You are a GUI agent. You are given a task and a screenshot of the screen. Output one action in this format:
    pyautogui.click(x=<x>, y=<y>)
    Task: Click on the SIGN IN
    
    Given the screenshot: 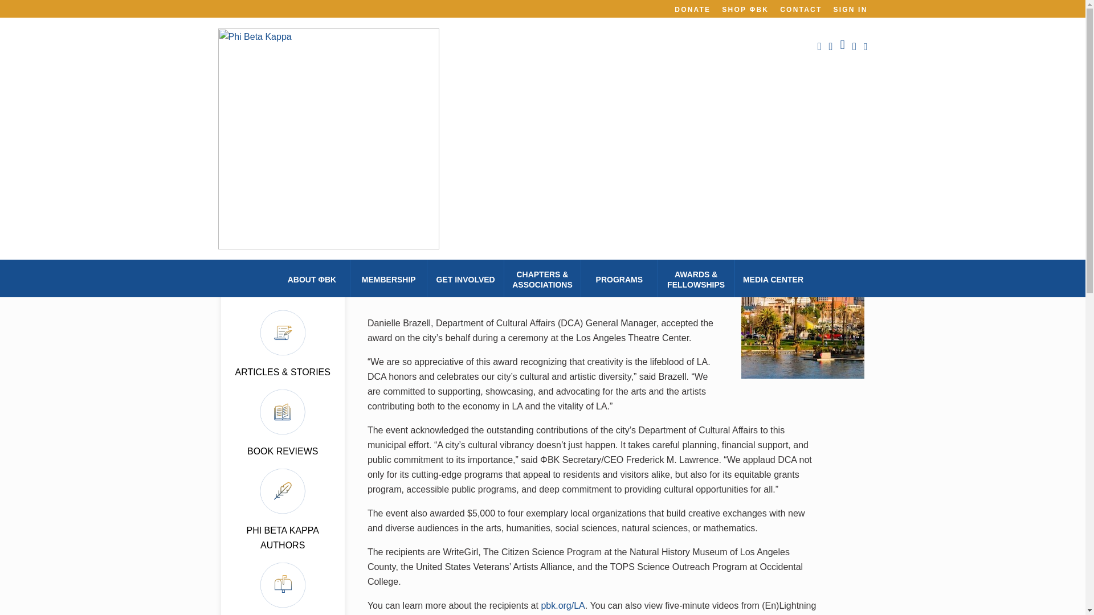 What is the action you would take?
    pyautogui.click(x=850, y=9)
    